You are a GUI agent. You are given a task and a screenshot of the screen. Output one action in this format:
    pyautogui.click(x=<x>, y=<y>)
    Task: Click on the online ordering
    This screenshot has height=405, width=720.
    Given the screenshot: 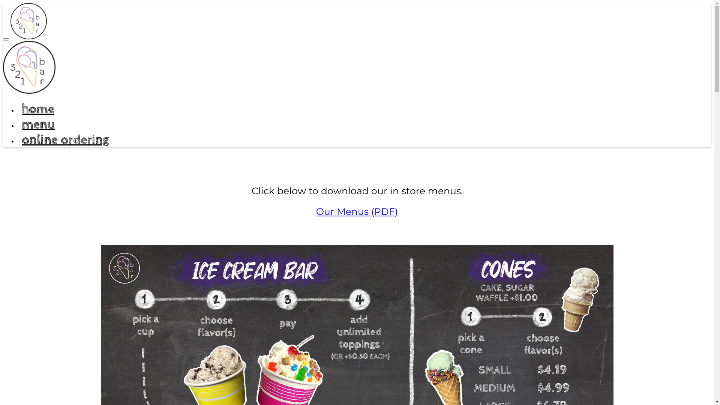 What is the action you would take?
    pyautogui.click(x=65, y=139)
    